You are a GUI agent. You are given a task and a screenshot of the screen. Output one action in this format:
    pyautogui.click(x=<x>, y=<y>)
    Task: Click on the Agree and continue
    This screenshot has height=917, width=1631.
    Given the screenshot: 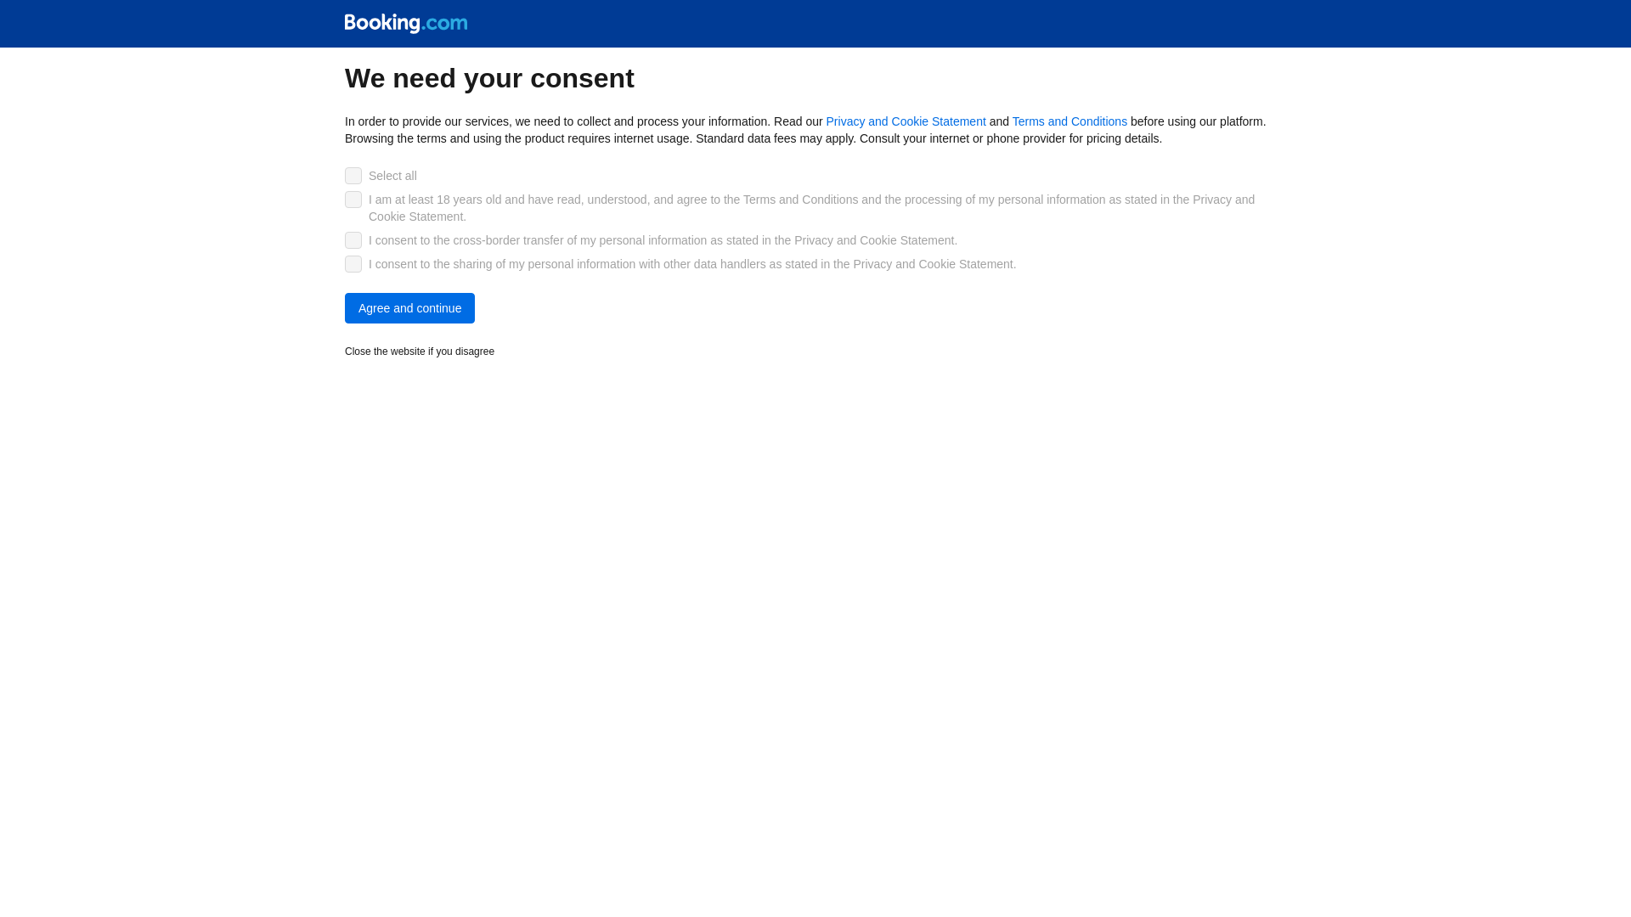 What is the action you would take?
    pyautogui.click(x=409, y=307)
    